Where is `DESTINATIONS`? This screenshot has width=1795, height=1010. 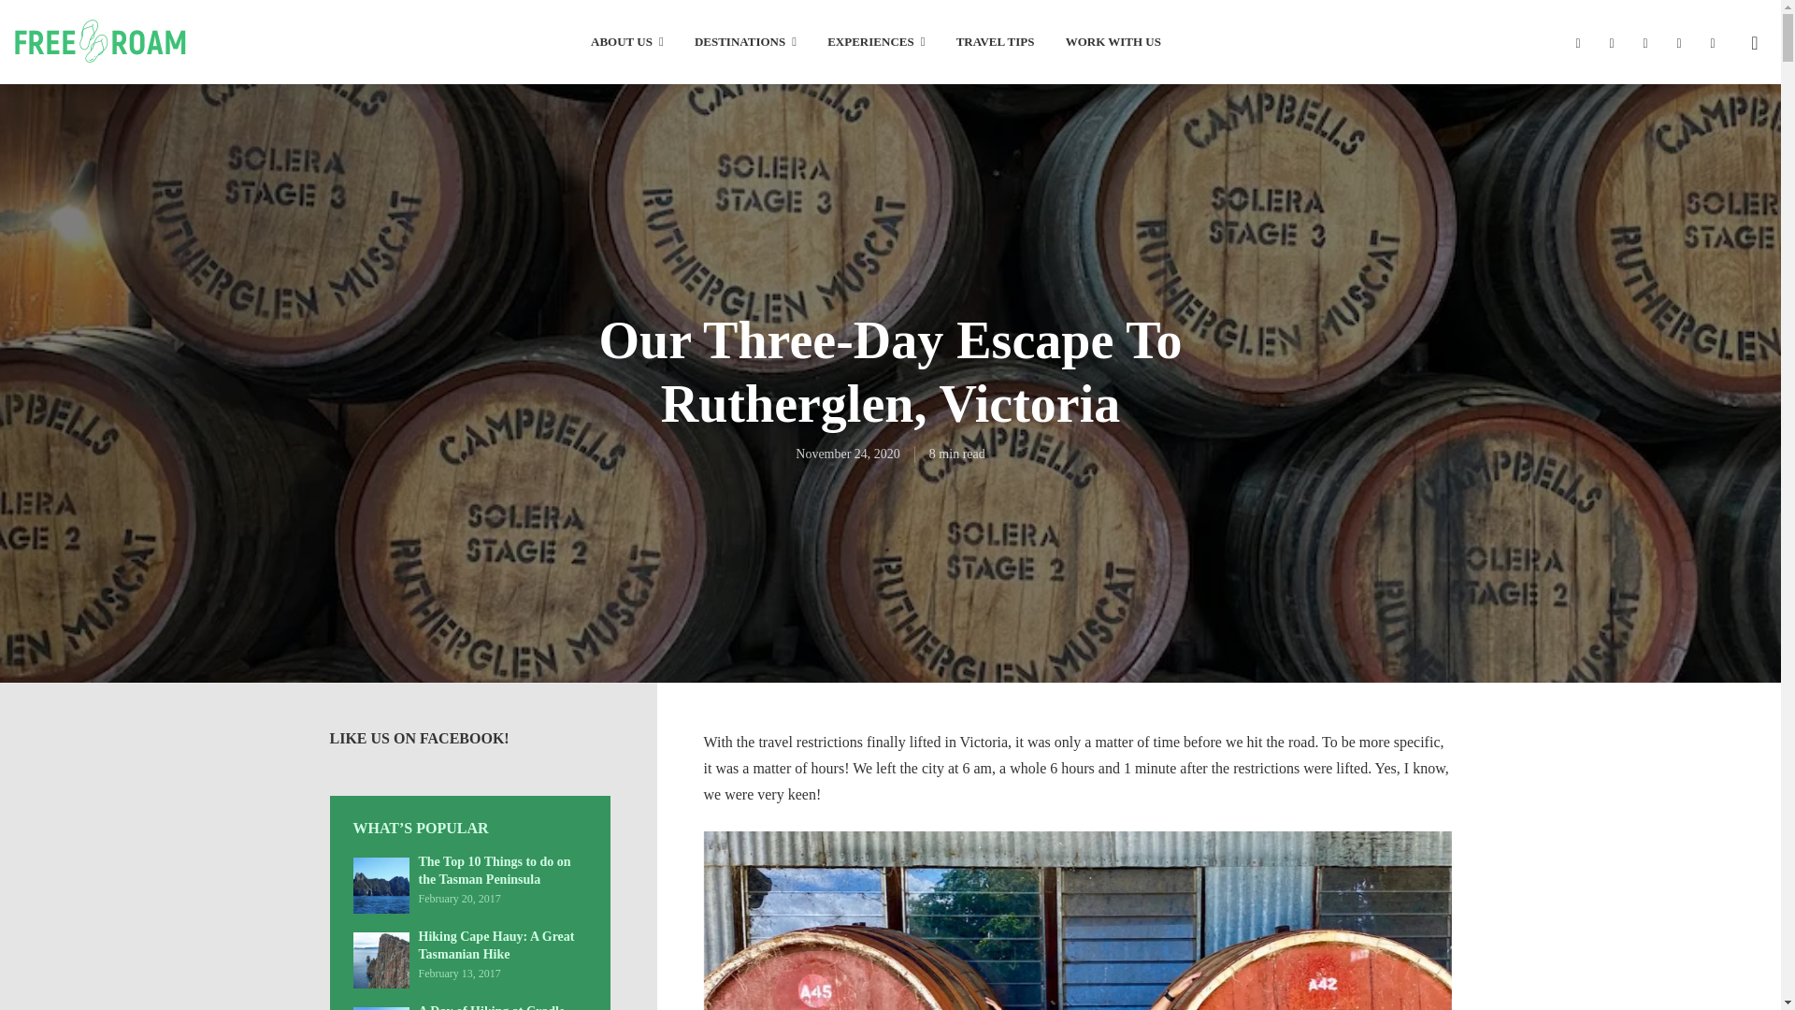
DESTINATIONS is located at coordinates (746, 43).